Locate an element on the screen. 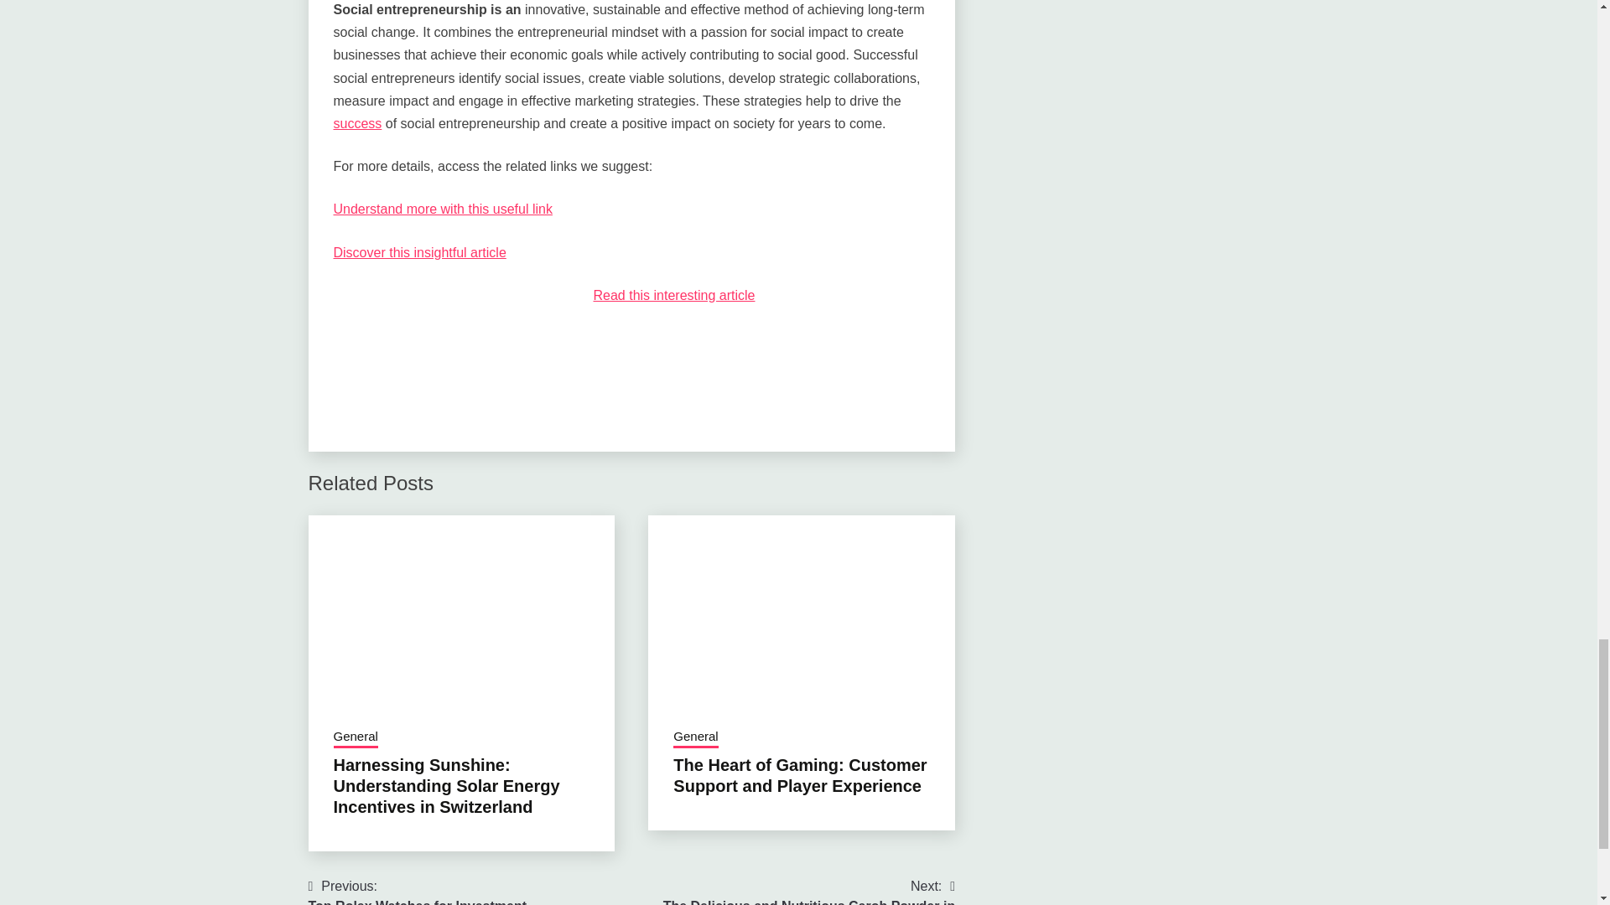 This screenshot has height=905, width=1610. success is located at coordinates (356, 738).